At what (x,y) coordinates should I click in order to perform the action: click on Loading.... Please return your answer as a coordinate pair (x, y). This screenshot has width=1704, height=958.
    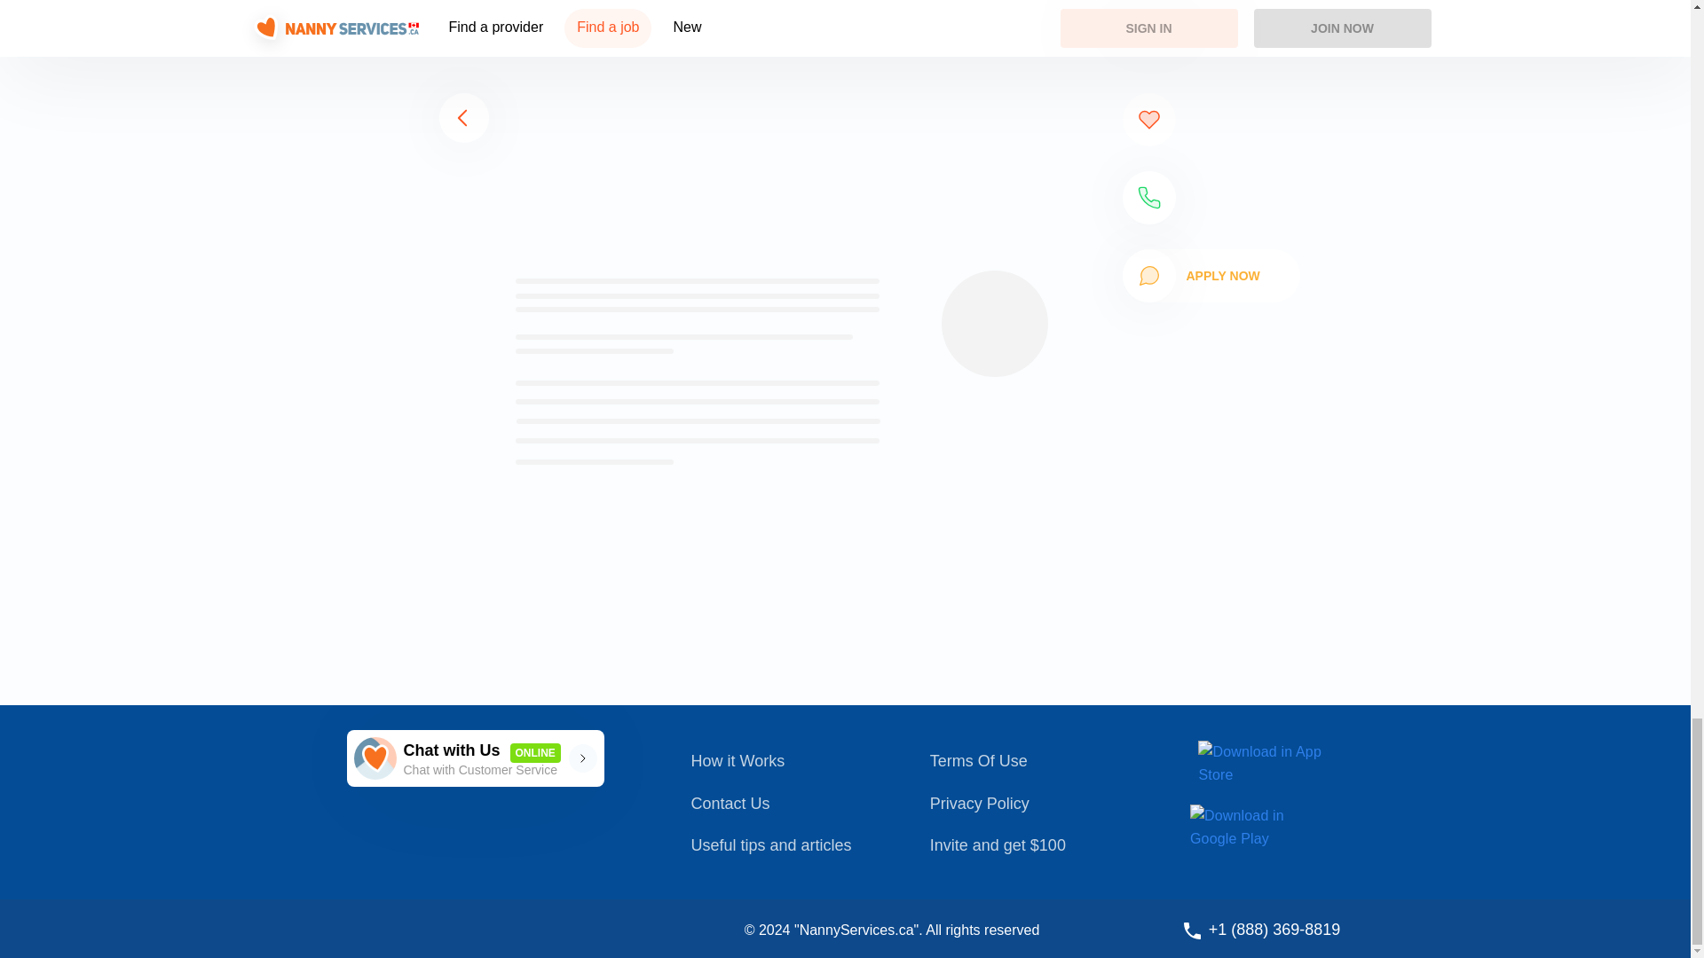
    Looking at the image, I should click on (783, 761).